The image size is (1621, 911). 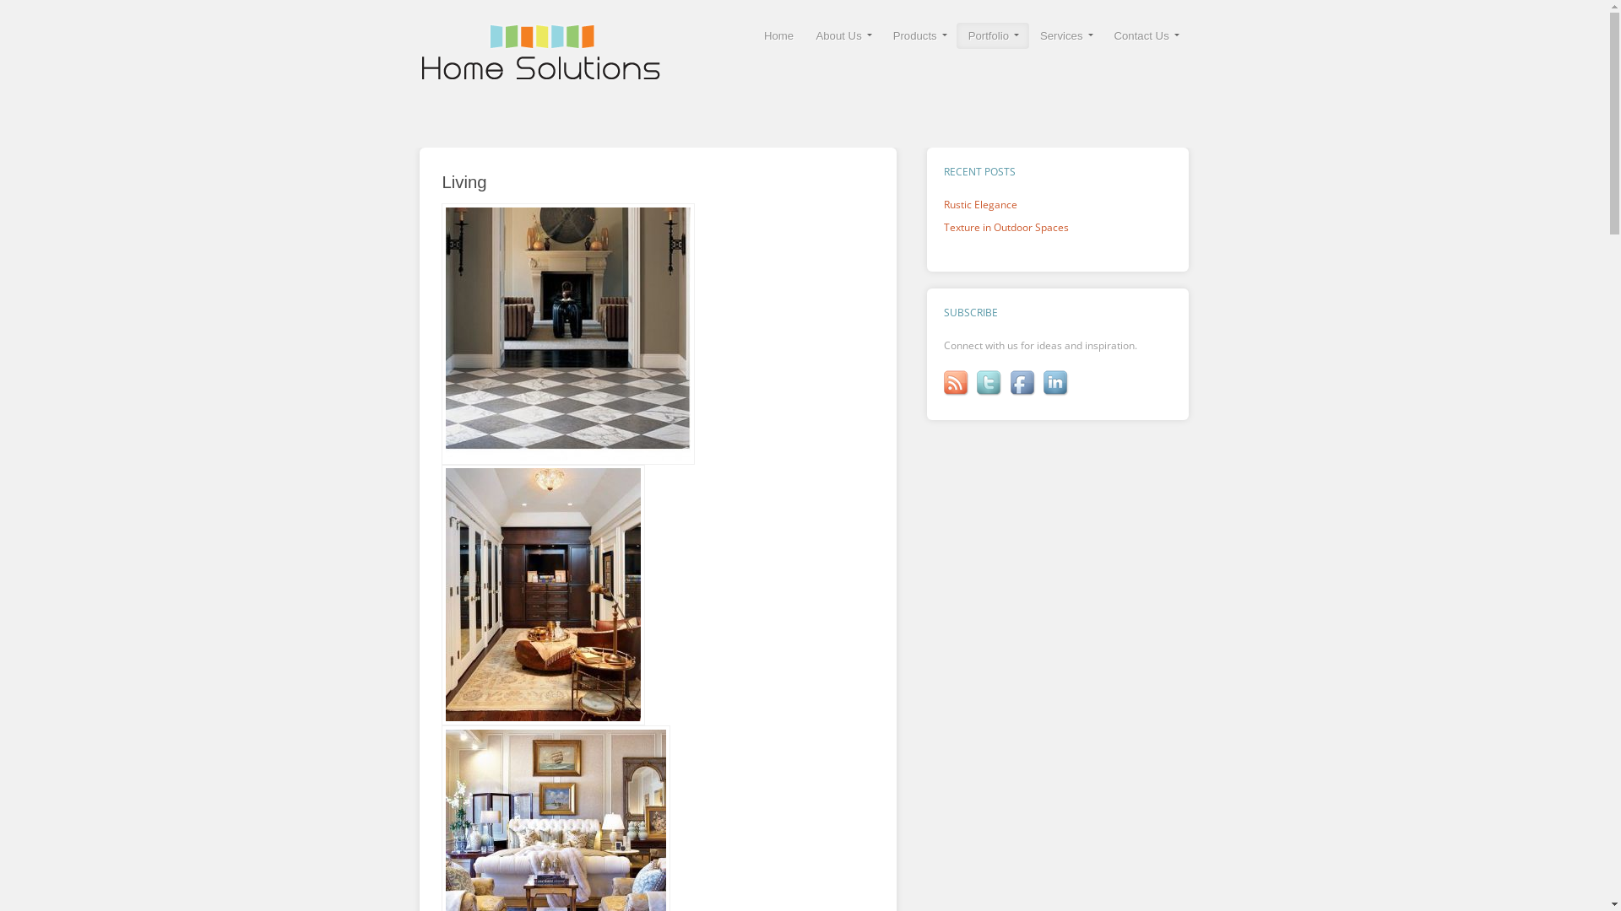 I want to click on Portfolio, so click(x=993, y=35).